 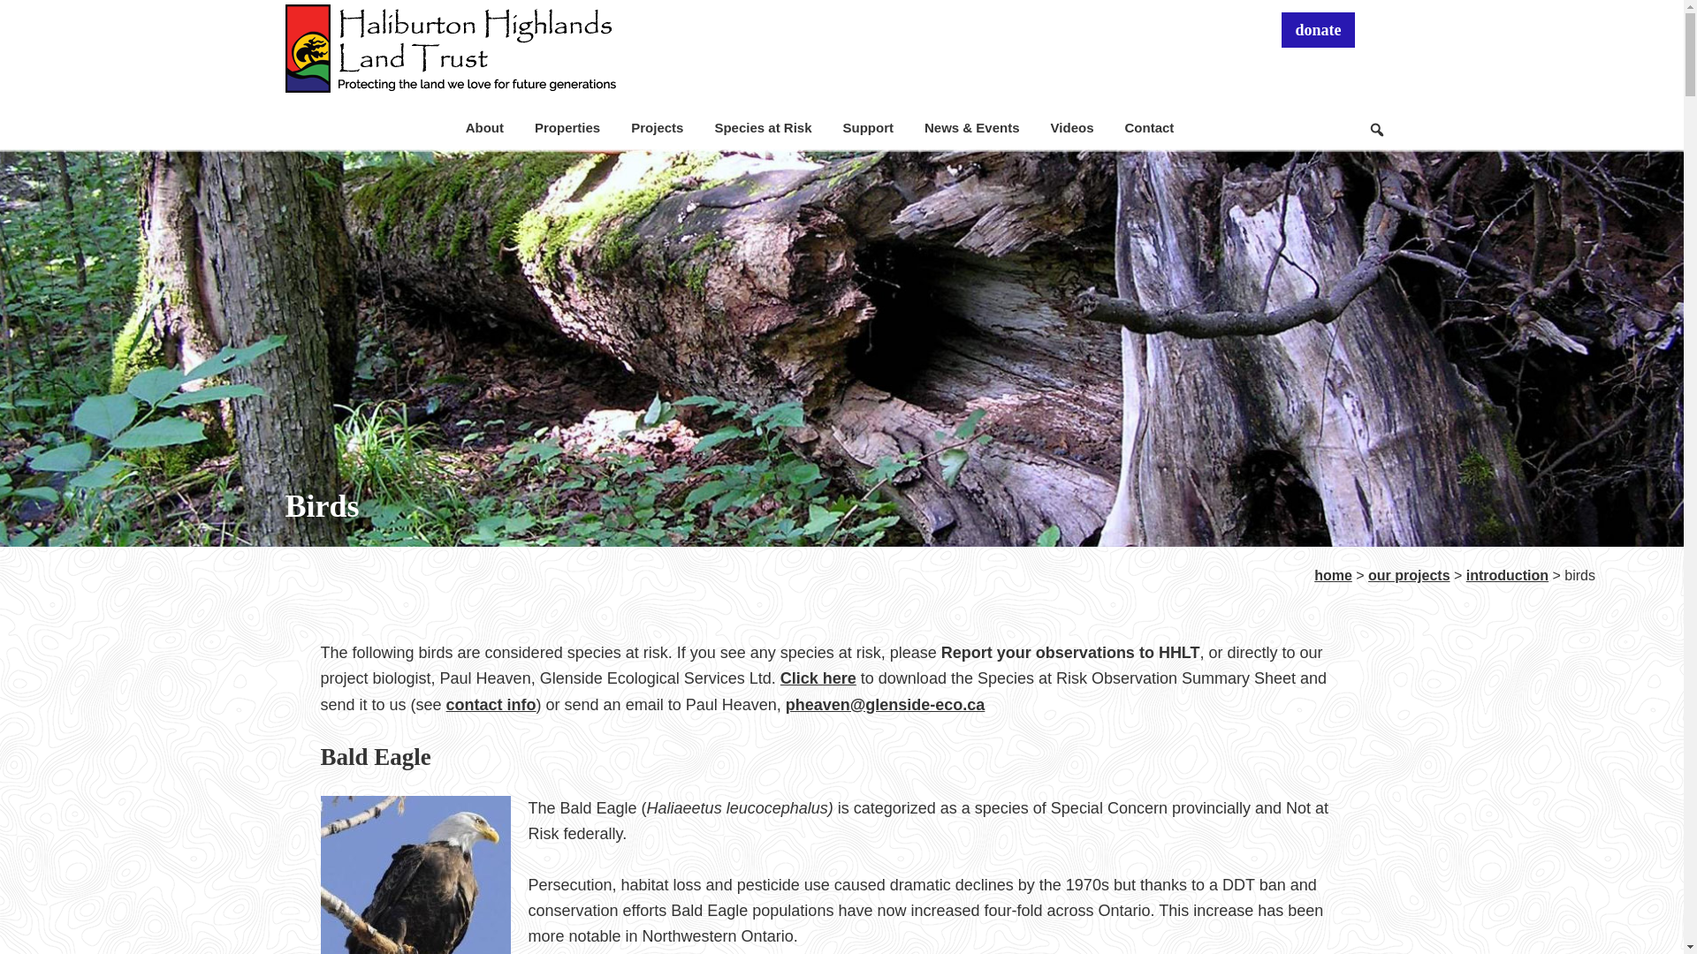 I want to click on About, so click(x=484, y=127).